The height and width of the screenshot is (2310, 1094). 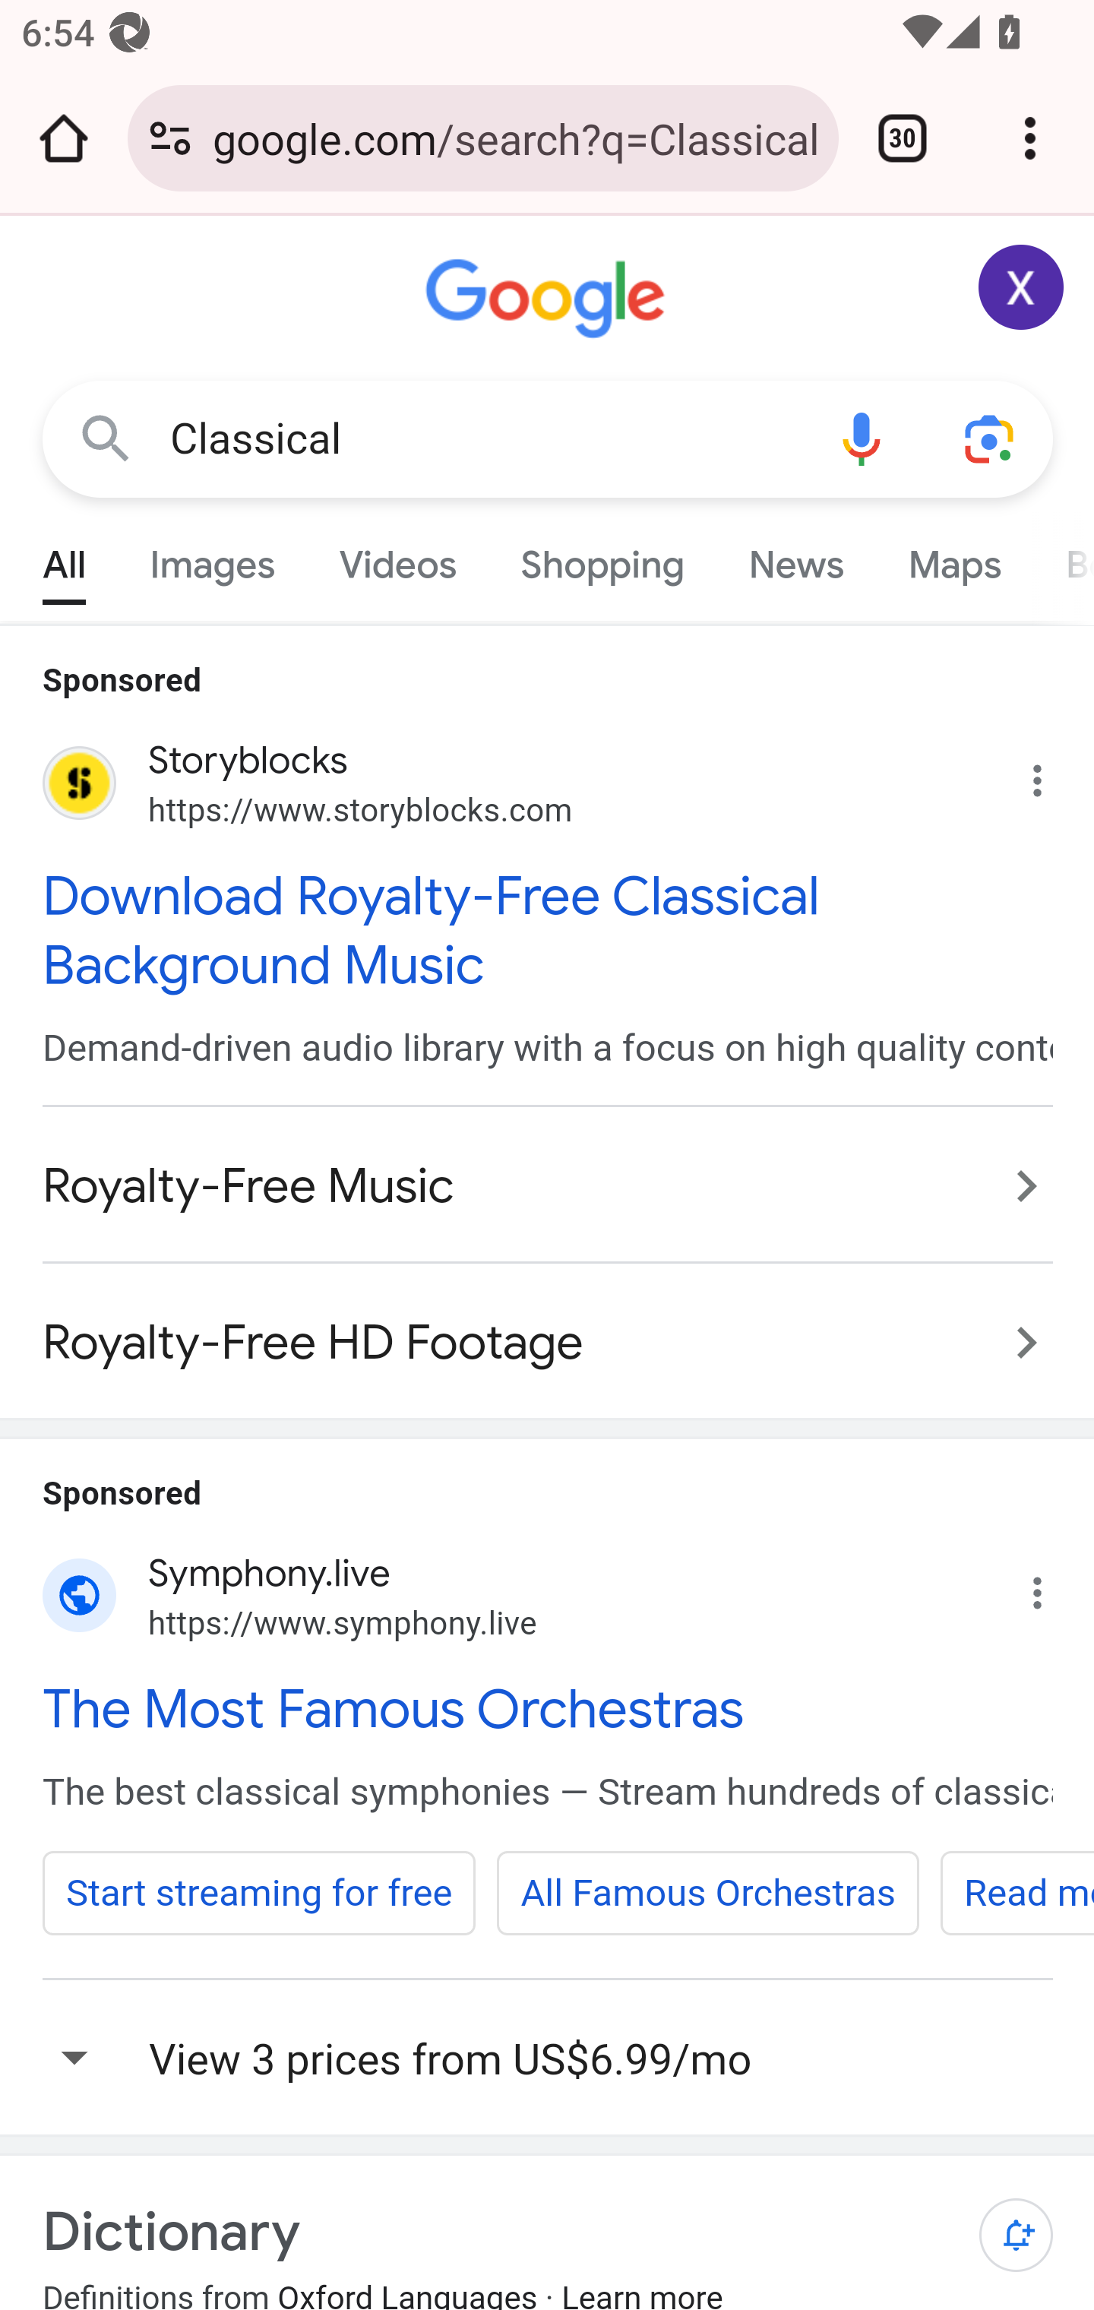 I want to click on Google Account: Xiaoran (zxrappiumtest@gmail.com), so click(x=1022, y=287).